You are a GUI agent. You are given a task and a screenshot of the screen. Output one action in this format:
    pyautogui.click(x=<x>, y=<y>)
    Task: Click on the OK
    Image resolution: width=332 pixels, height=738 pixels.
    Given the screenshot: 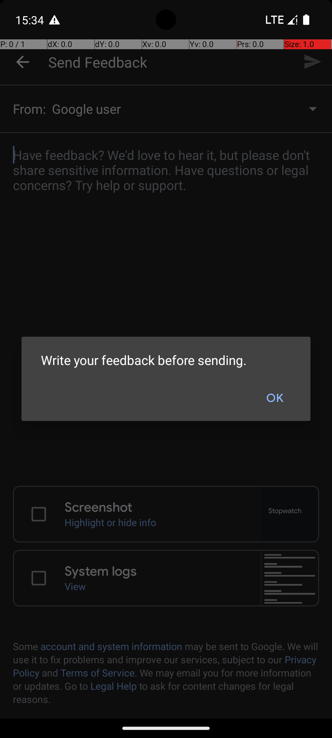 What is the action you would take?
    pyautogui.click(x=275, y=398)
    